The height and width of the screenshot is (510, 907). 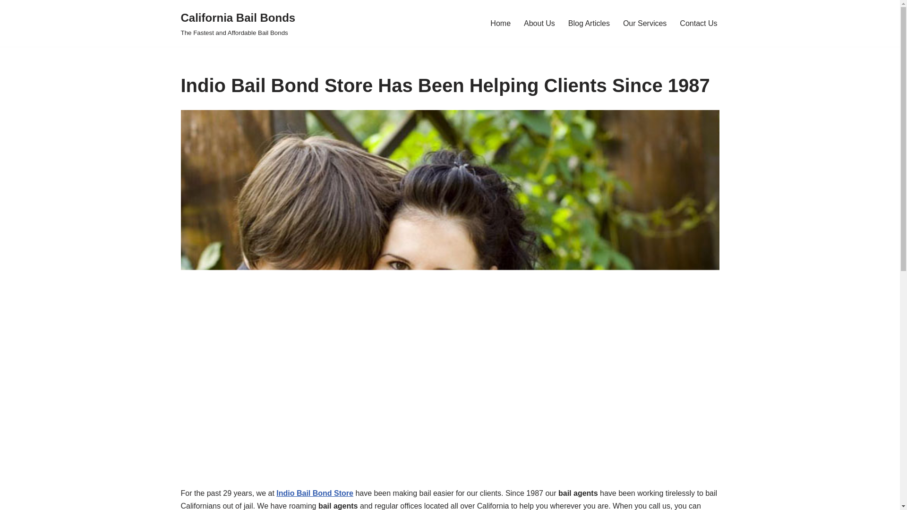 What do you see at coordinates (539, 23) in the screenshot?
I see `Navigation Menu` at bounding box center [539, 23].